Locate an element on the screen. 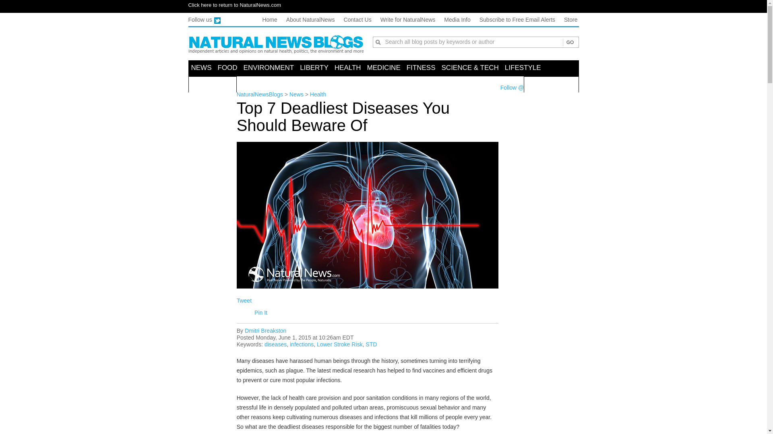  go is located at coordinates (569, 42).